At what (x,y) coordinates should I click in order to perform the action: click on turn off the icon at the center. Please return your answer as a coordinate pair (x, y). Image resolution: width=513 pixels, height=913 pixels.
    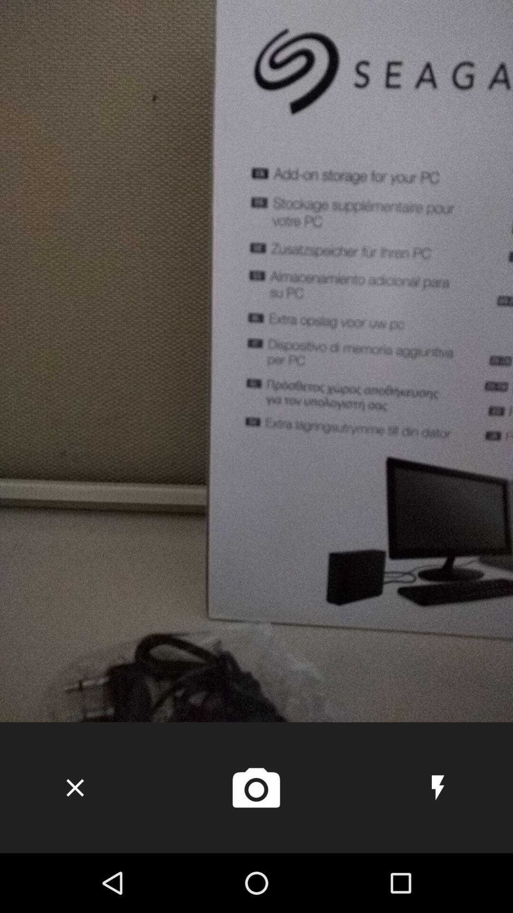
    Looking at the image, I should click on (256, 361).